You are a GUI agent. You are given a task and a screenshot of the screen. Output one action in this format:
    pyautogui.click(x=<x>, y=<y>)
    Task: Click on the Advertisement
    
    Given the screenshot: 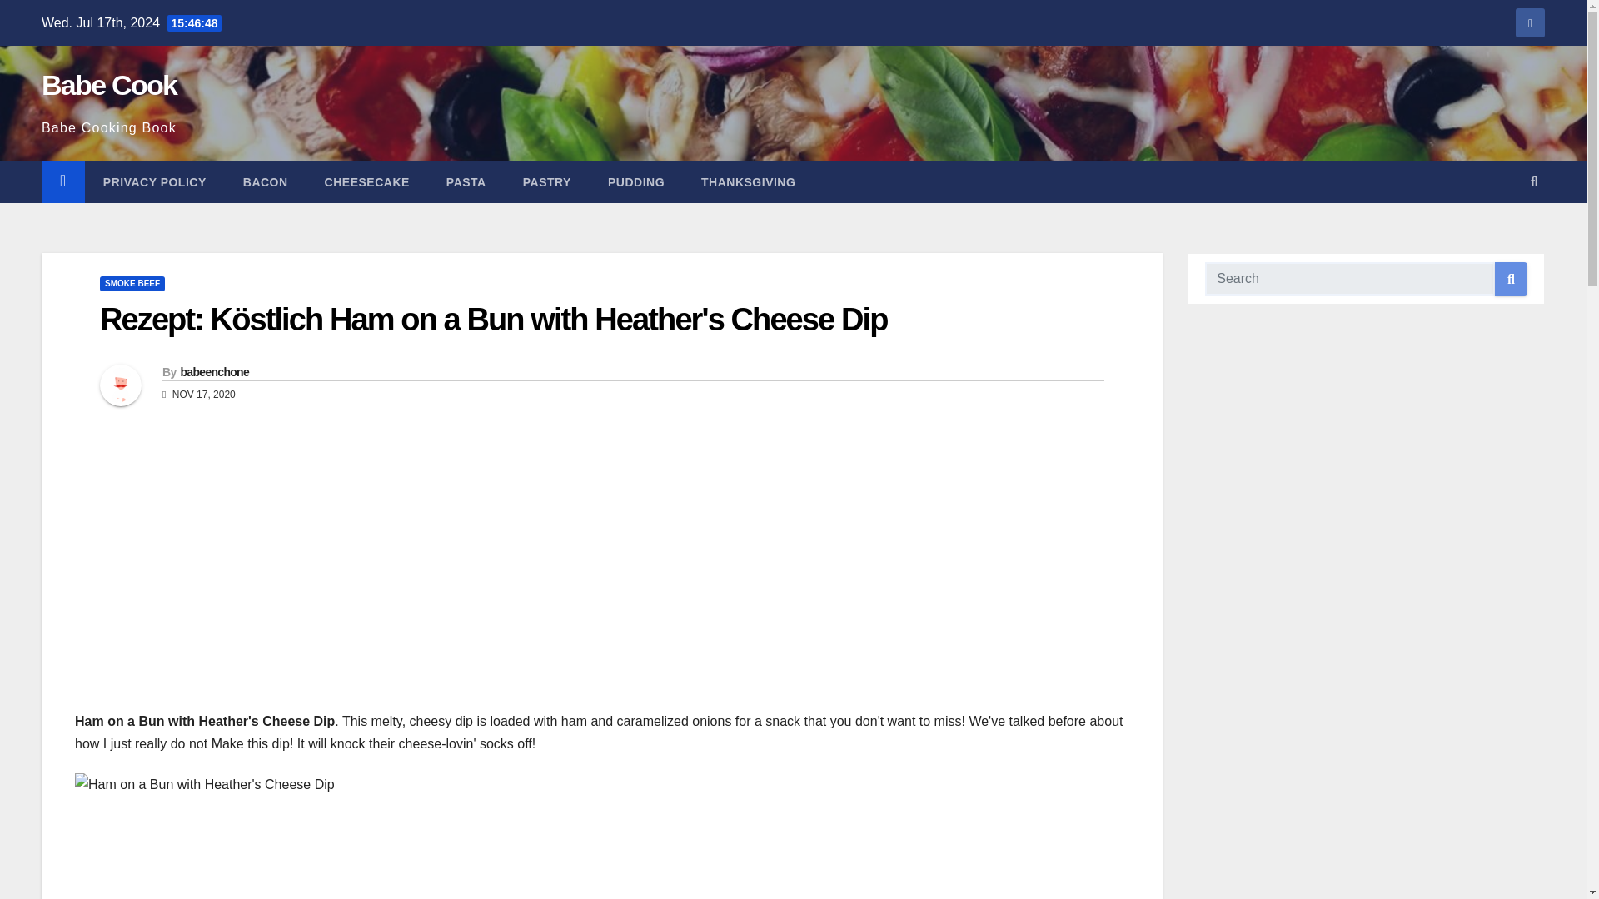 What is the action you would take?
    pyautogui.click(x=601, y=856)
    